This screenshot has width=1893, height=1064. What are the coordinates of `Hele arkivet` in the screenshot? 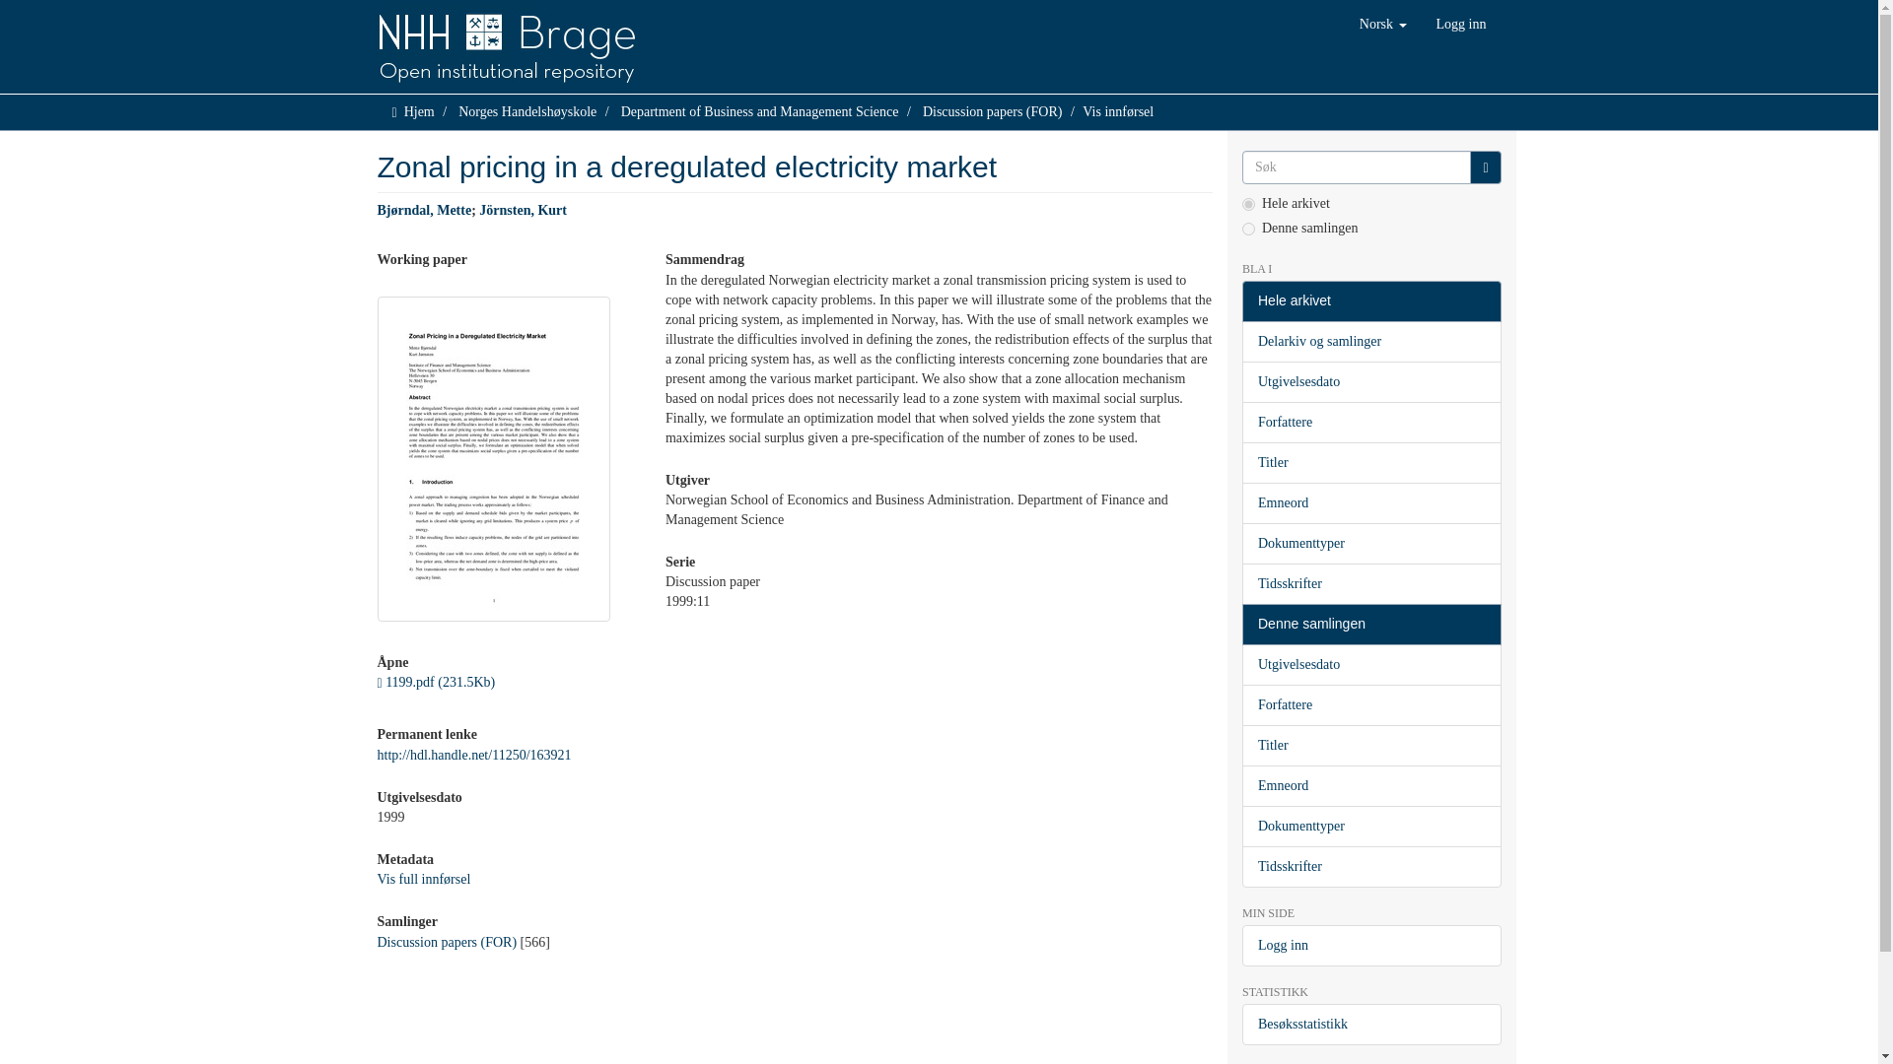 It's located at (1370, 301).